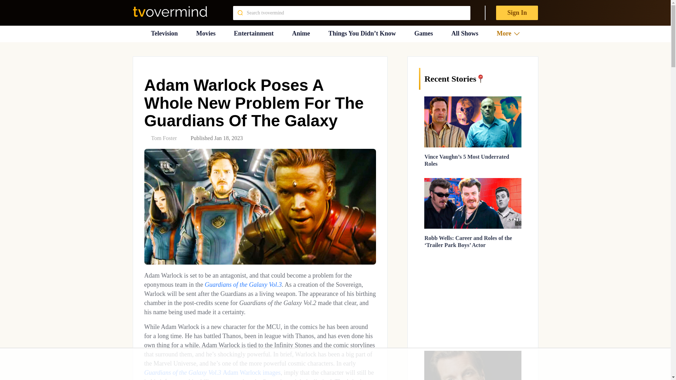 The height and width of the screenshot is (380, 676). Describe the element at coordinates (254, 33) in the screenshot. I see `Entertainment` at that location.